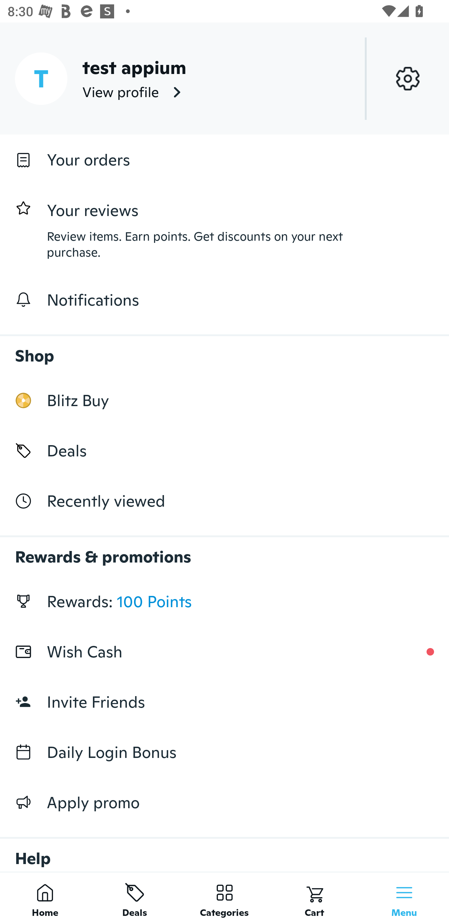 Image resolution: width=449 pixels, height=924 pixels. I want to click on Help, so click(224, 850).